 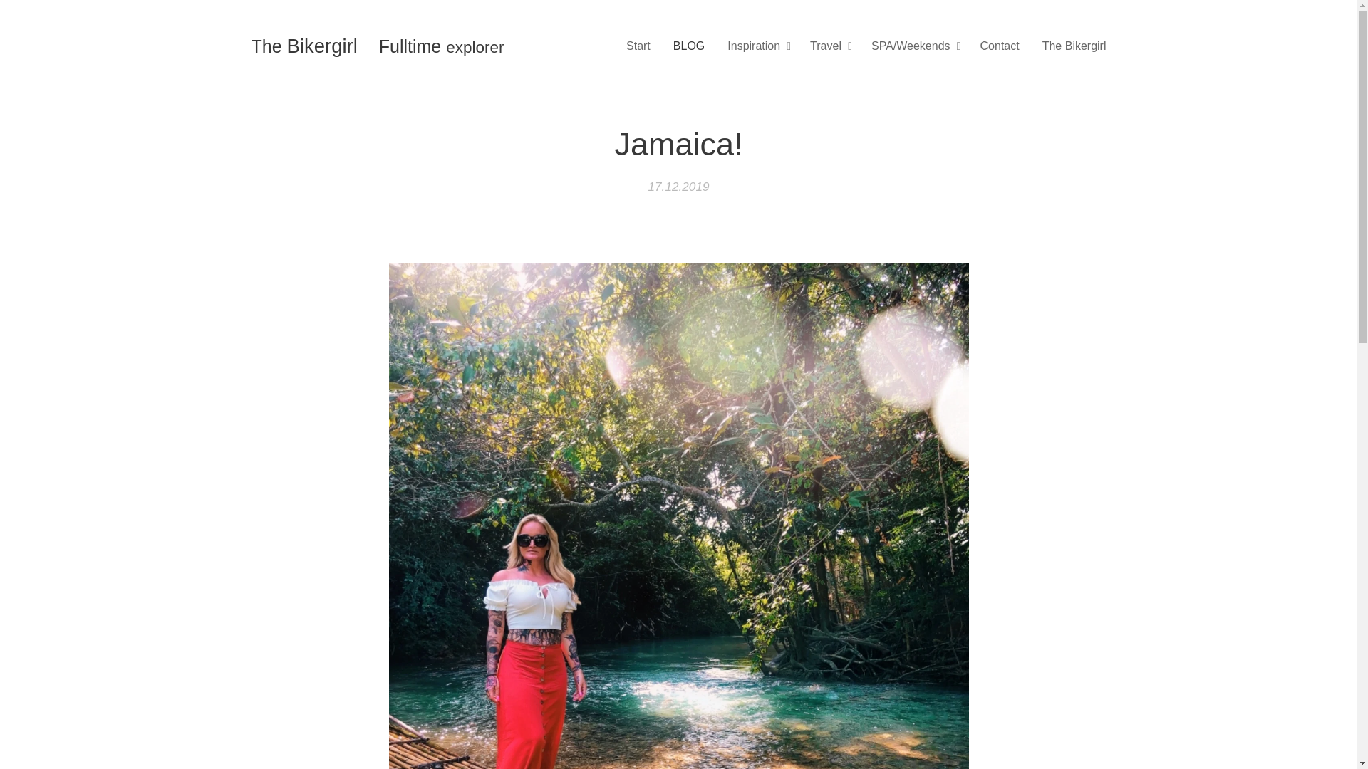 I want to click on Inspiration, so click(x=757, y=46).